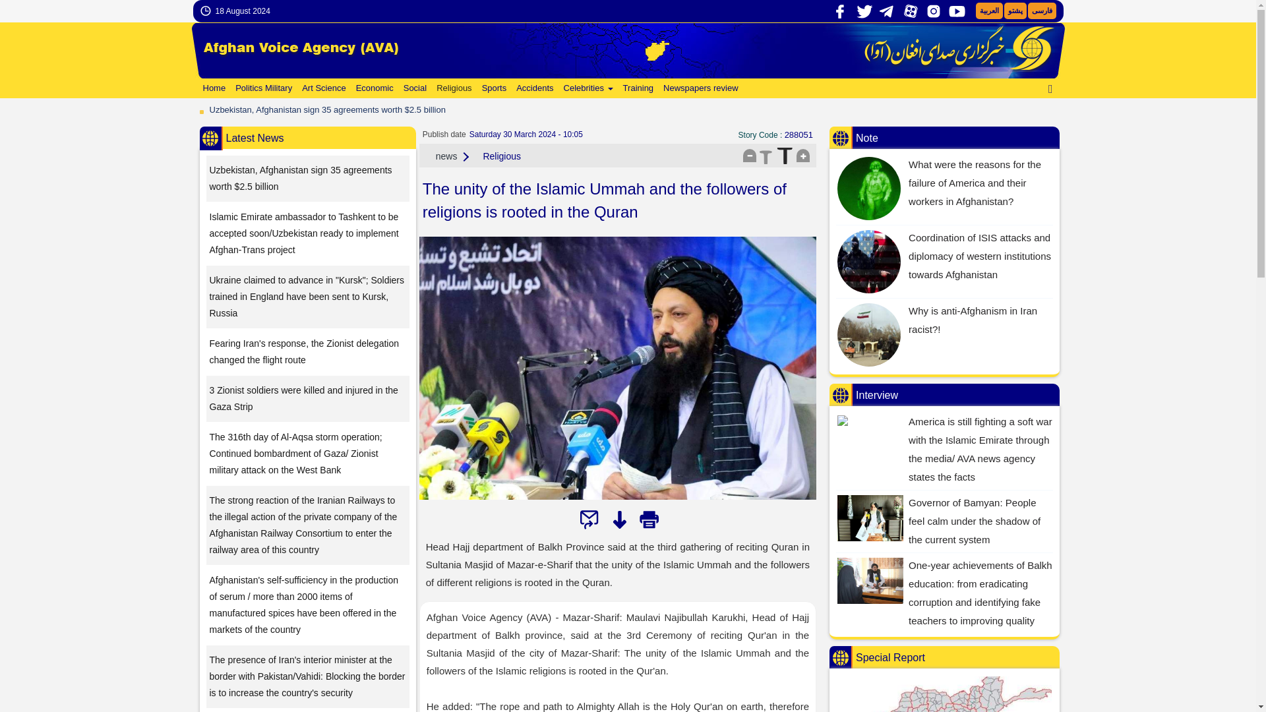 The height and width of the screenshot is (712, 1266). Describe the element at coordinates (533, 88) in the screenshot. I see `Accidents` at that location.